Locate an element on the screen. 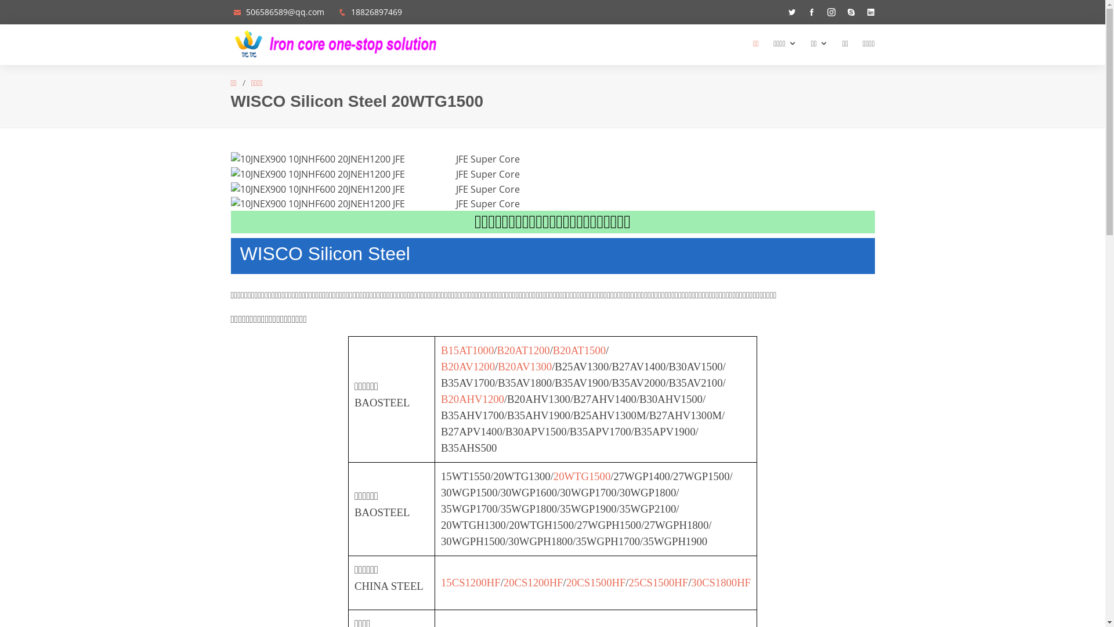 This screenshot has width=1114, height=627. 20CS1500HF is located at coordinates (596, 583).